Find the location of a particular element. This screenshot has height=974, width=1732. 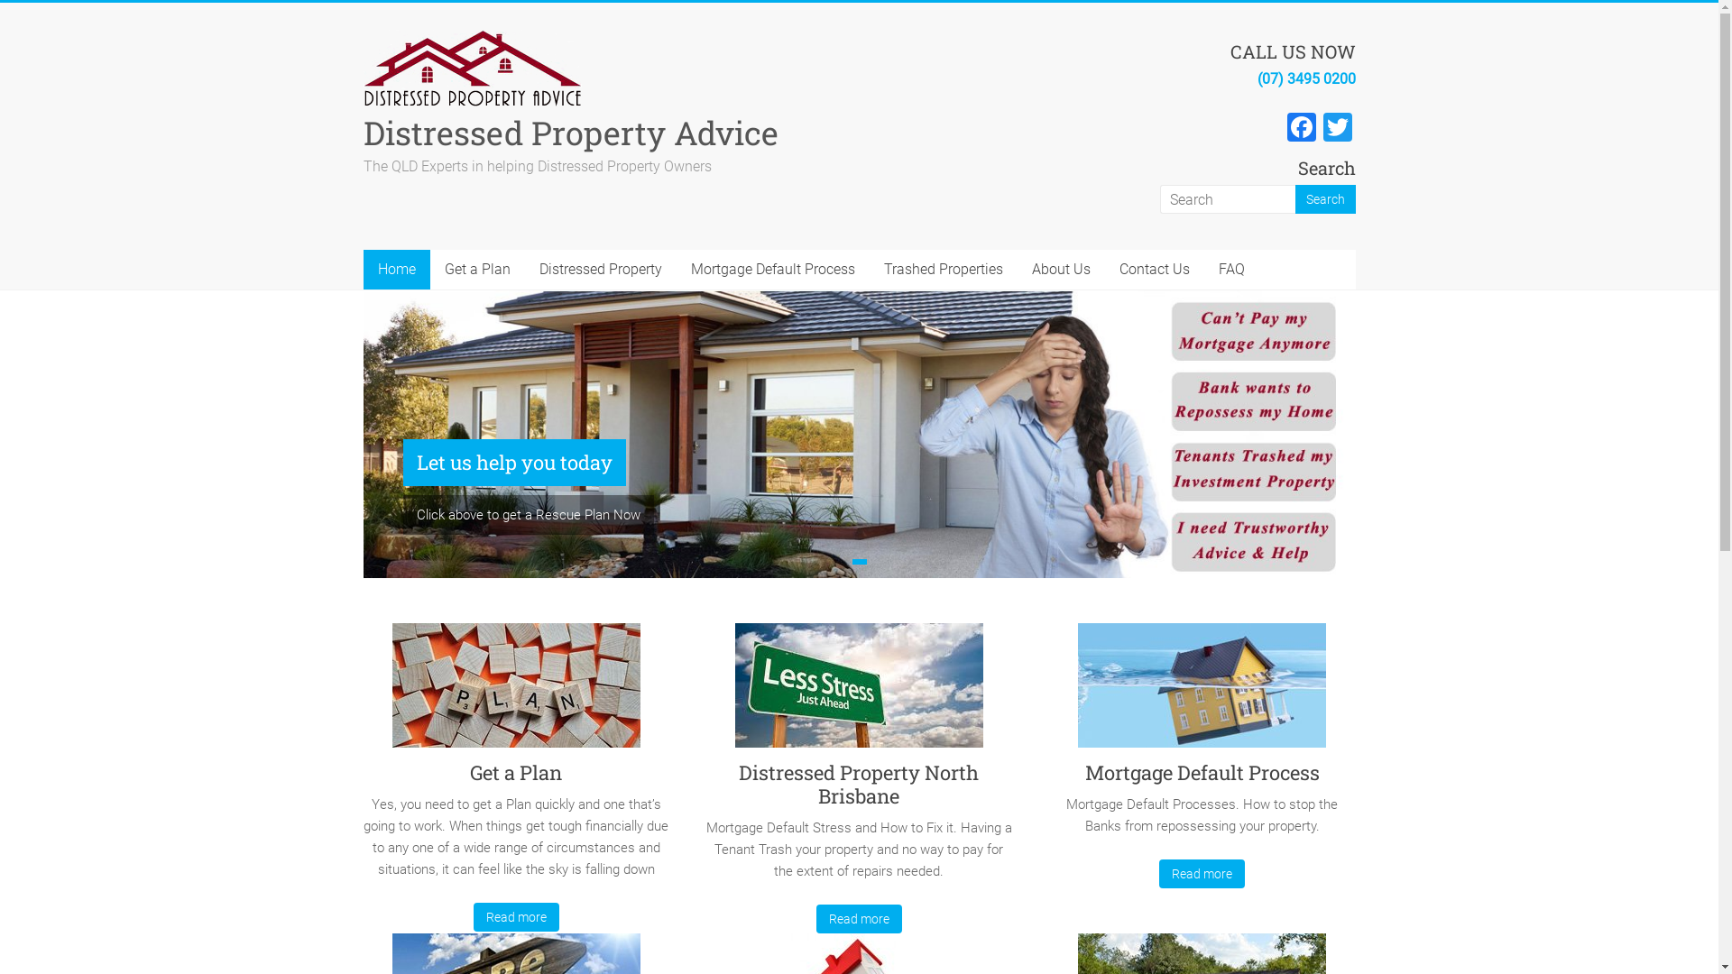

Facebook is located at coordinates (1301, 130).